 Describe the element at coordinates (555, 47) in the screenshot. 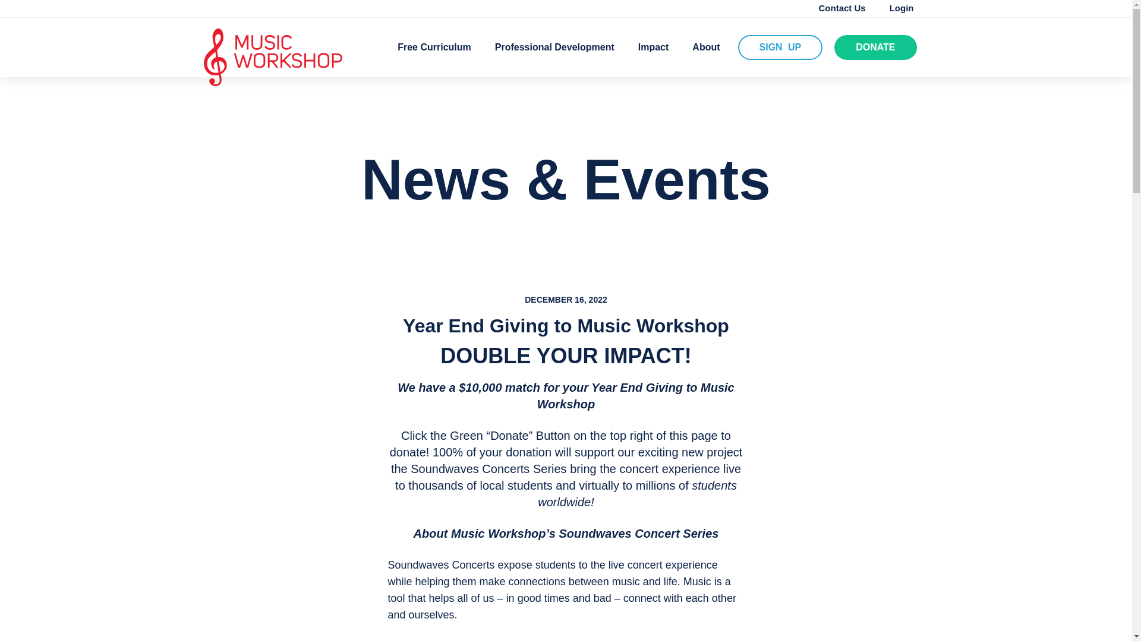

I see `Professional Development` at that location.